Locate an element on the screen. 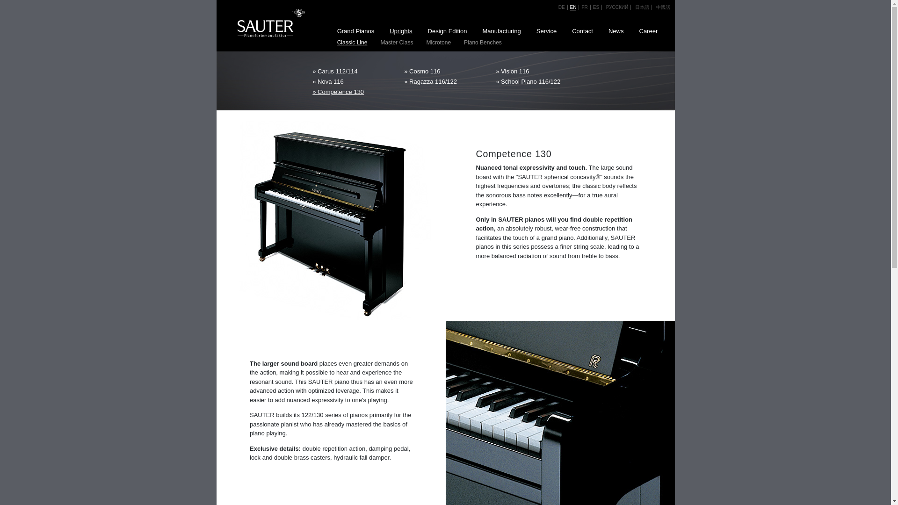 The width and height of the screenshot is (898, 505). Piano Benches is located at coordinates (483, 42).